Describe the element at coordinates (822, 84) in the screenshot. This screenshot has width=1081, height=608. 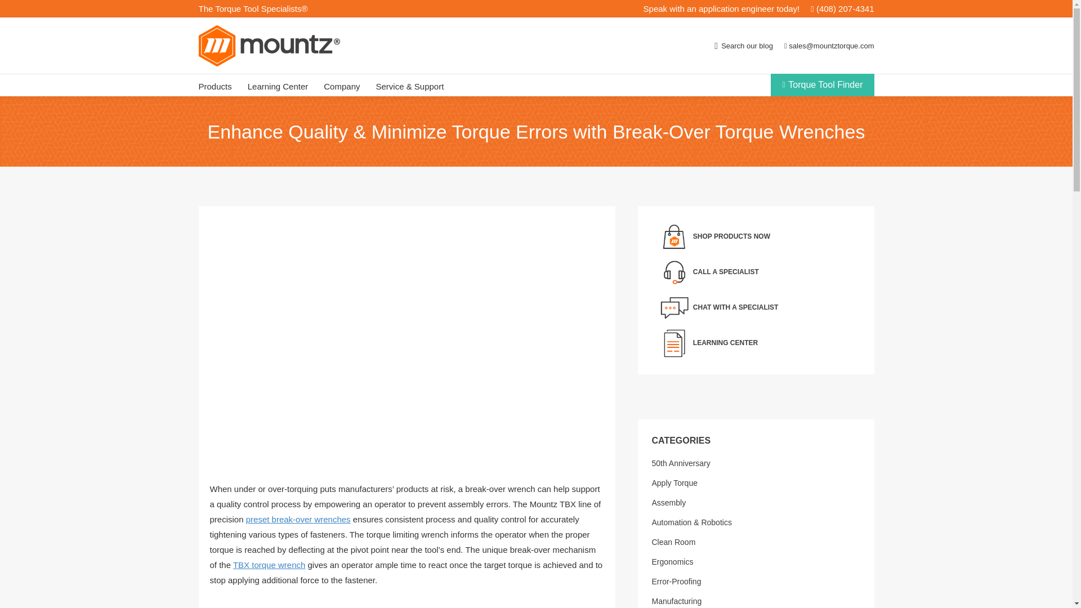
I see `Torque Tool Finder` at that location.